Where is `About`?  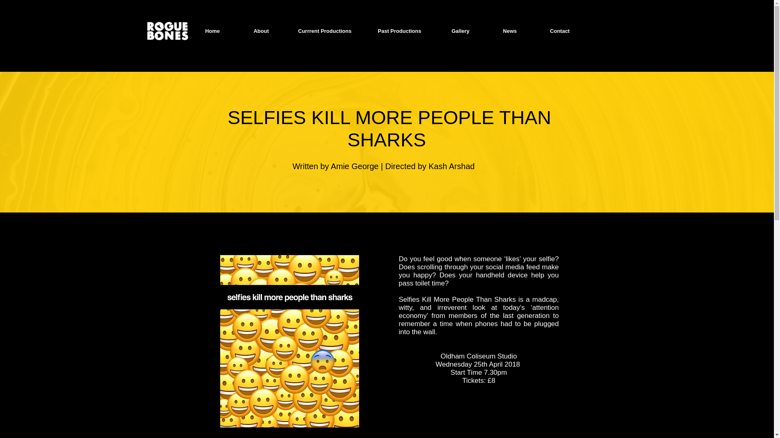 About is located at coordinates (261, 31).